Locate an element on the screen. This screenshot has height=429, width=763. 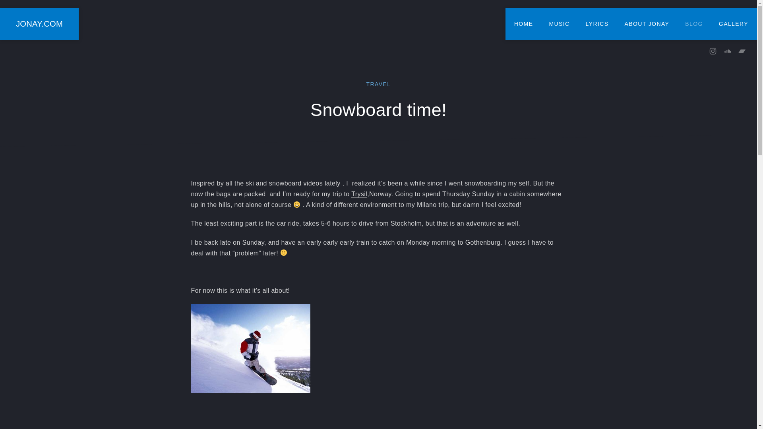
LYRICS is located at coordinates (597, 24).